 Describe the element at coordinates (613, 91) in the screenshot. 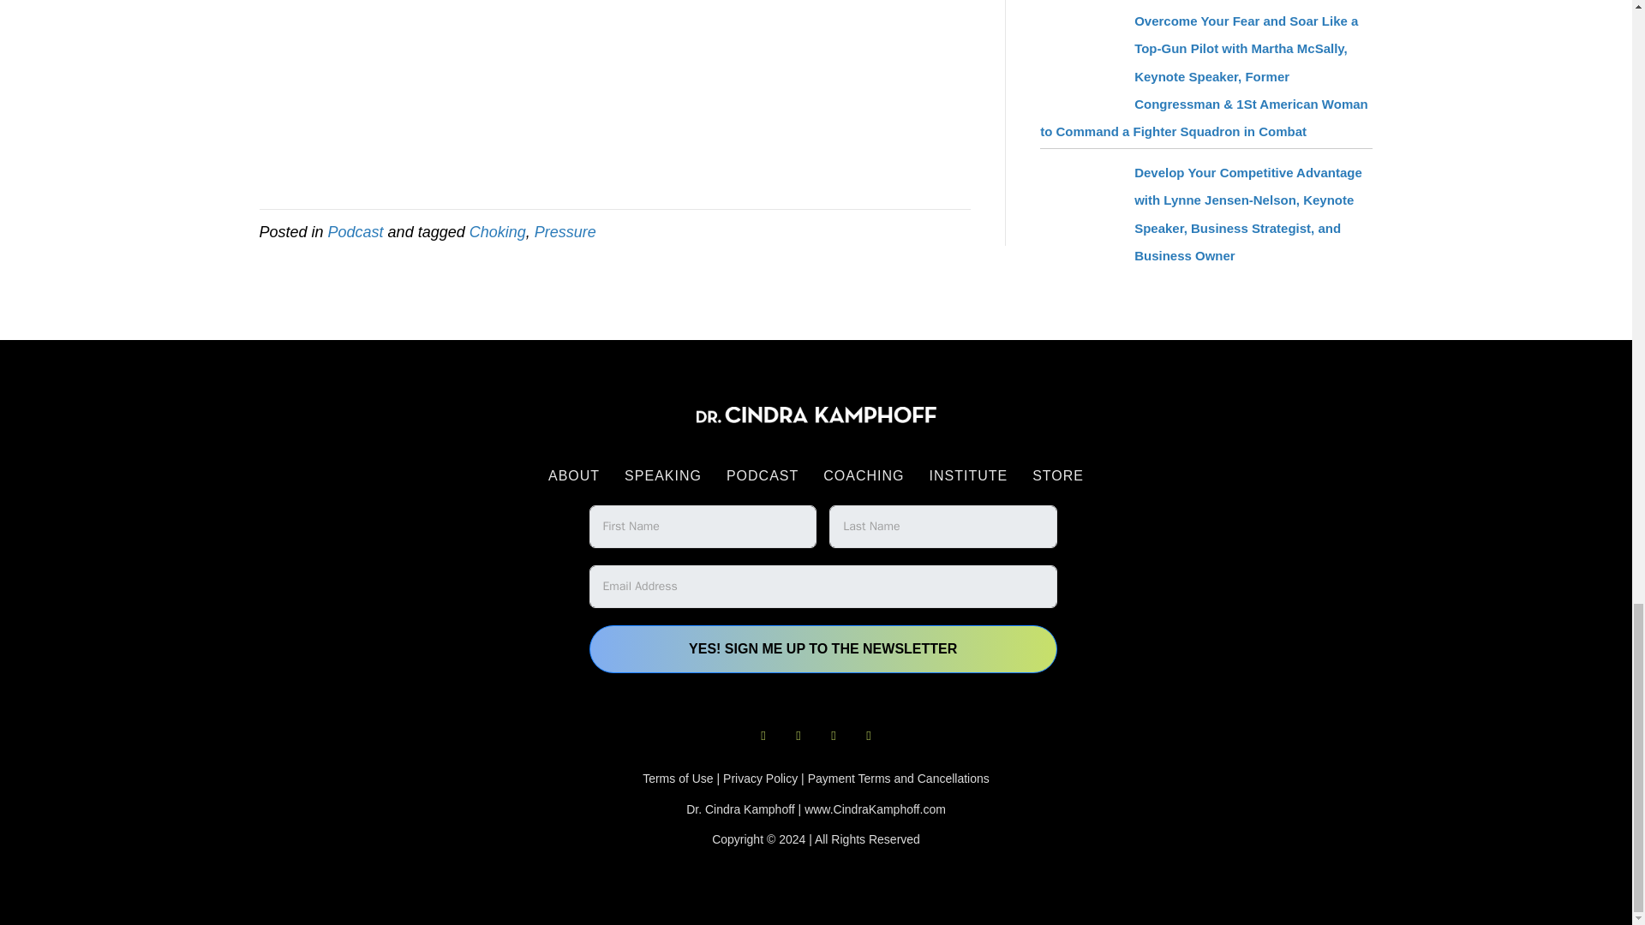

I see `Embed Player` at that location.